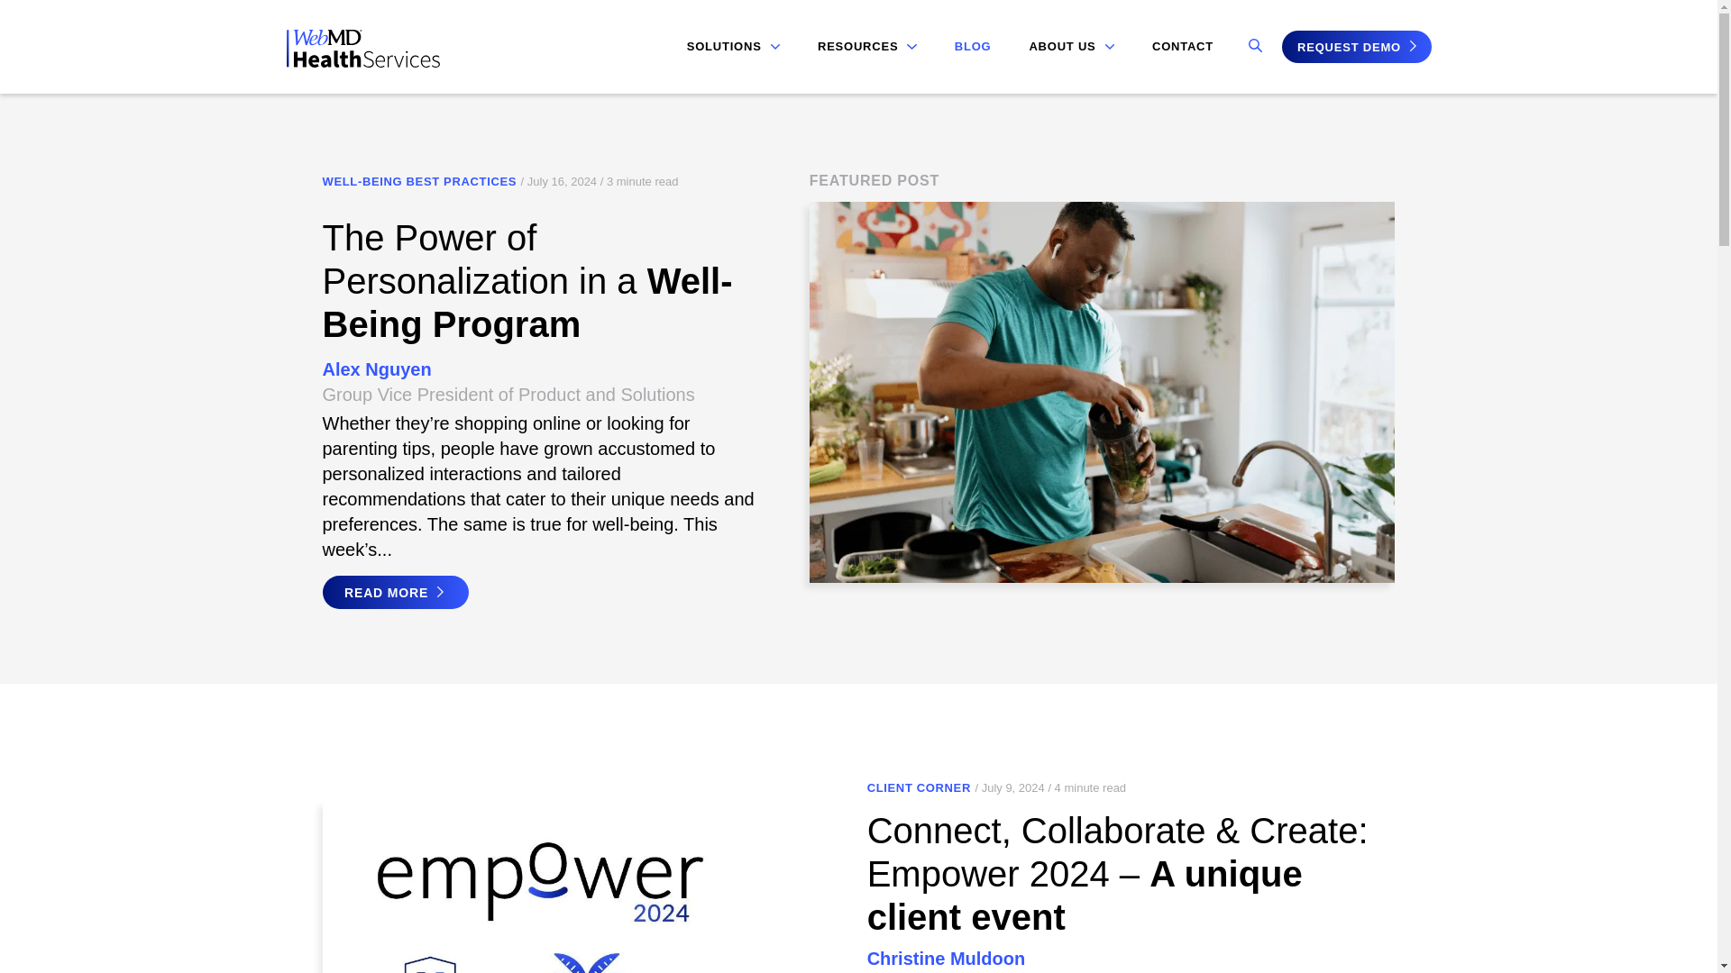 This screenshot has width=1731, height=973. What do you see at coordinates (377, 369) in the screenshot?
I see `Posts by Alex Nguyen` at bounding box center [377, 369].